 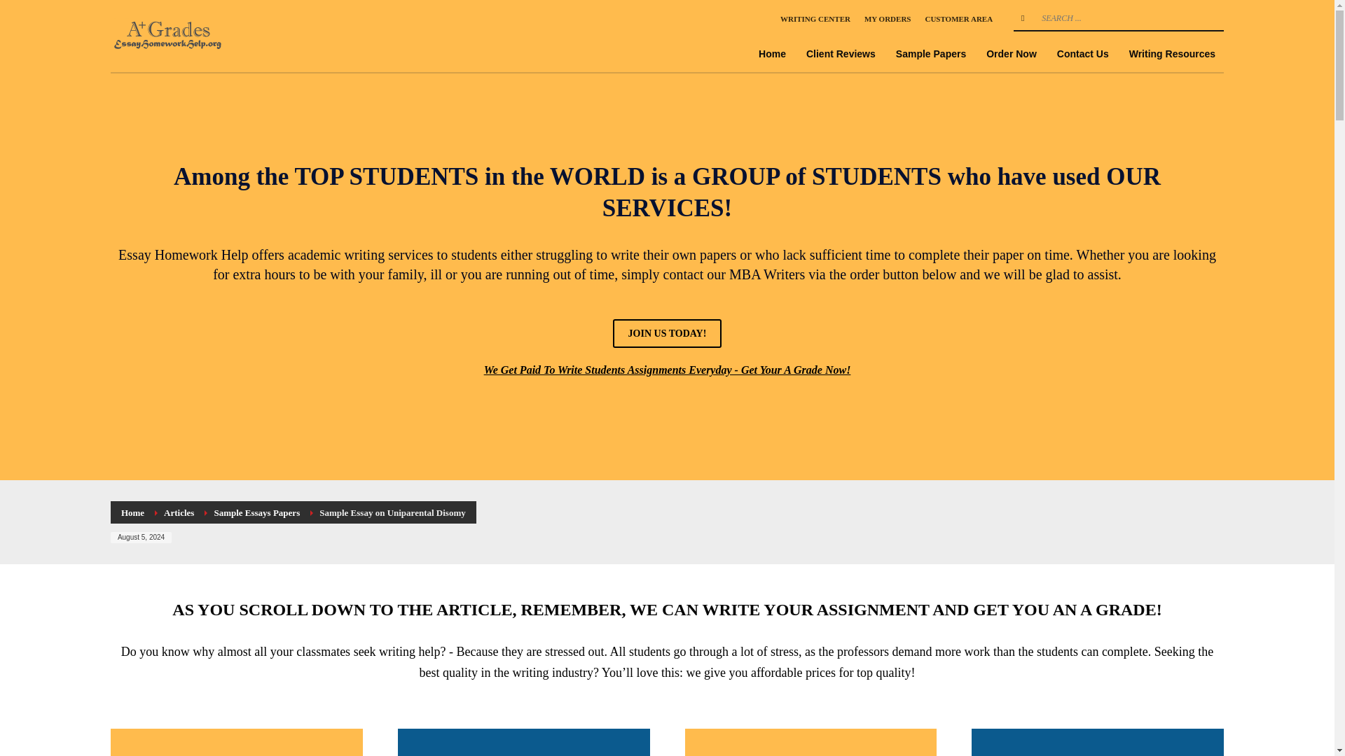 I want to click on Homework Help, so click(x=170, y=35).